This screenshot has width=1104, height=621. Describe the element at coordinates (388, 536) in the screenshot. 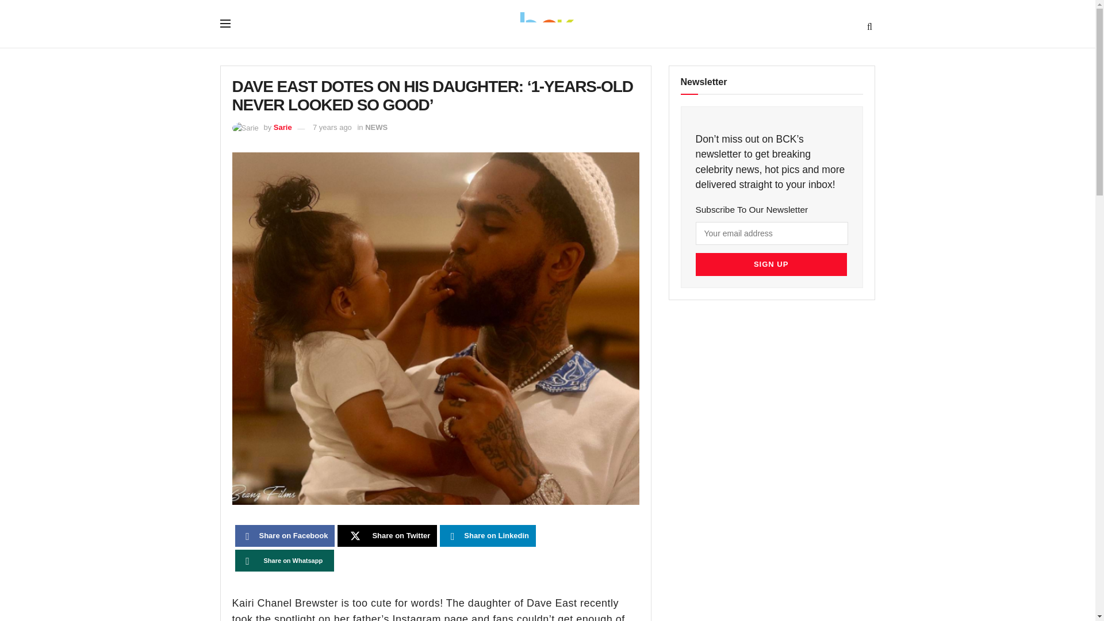

I see `Share on Twitter` at that location.